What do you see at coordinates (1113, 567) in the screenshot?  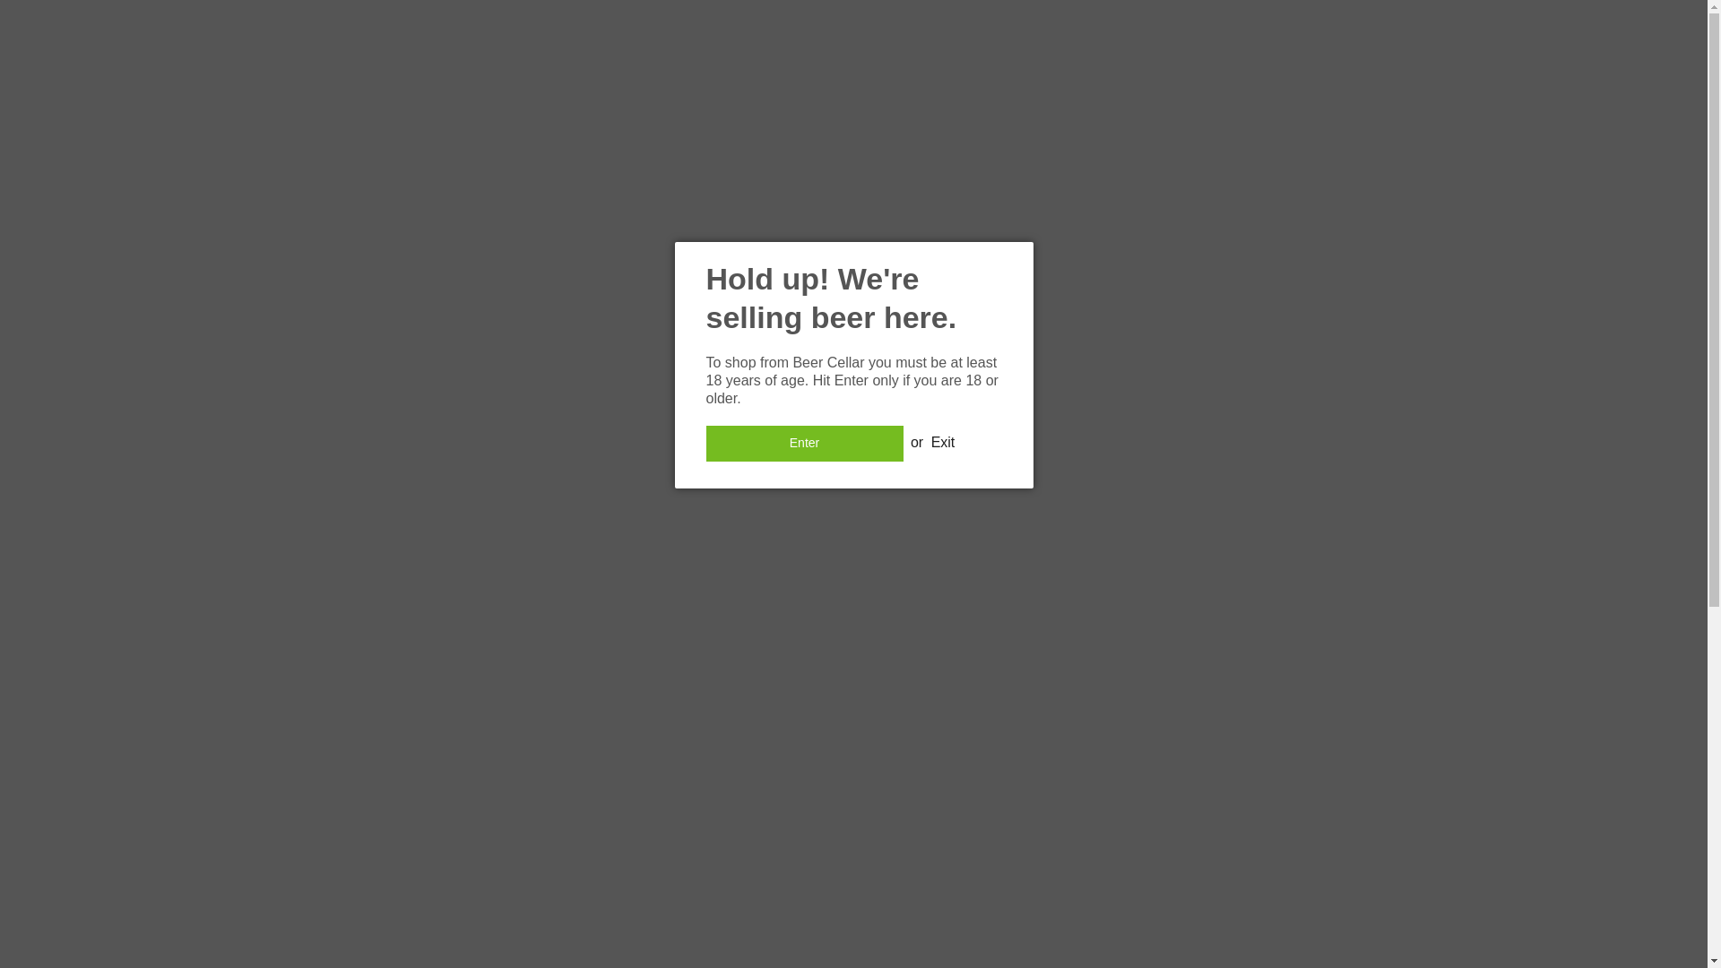 I see `Sold Out` at bounding box center [1113, 567].